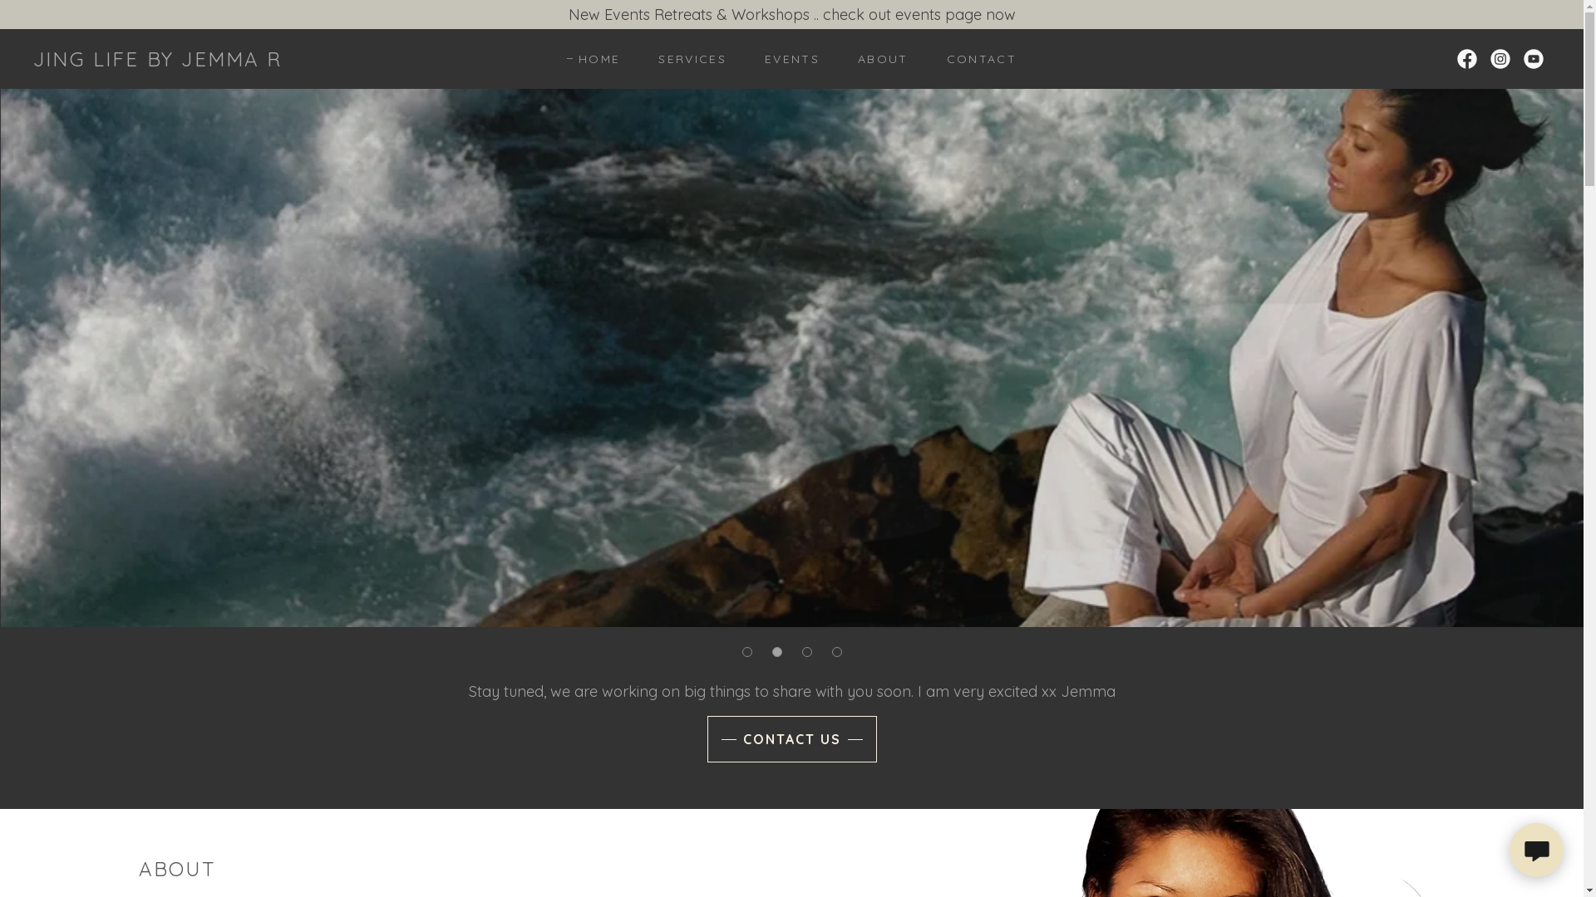 This screenshot has width=1596, height=897. I want to click on HOME, so click(594, 59).